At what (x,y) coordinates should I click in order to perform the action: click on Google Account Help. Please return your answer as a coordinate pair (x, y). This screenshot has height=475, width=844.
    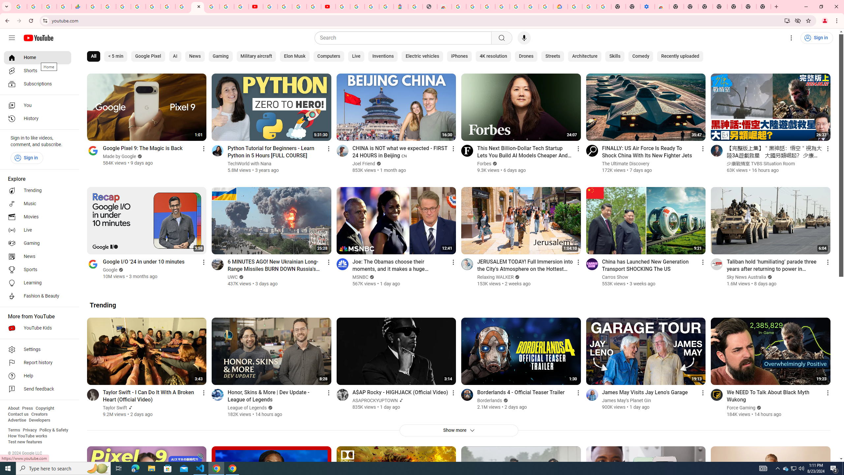
    Looking at the image, I should click on (589, 7).